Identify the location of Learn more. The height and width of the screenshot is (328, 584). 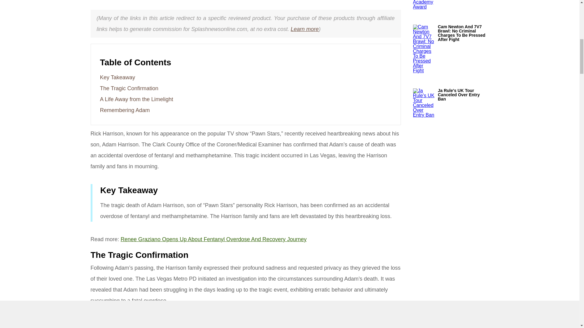
(305, 29).